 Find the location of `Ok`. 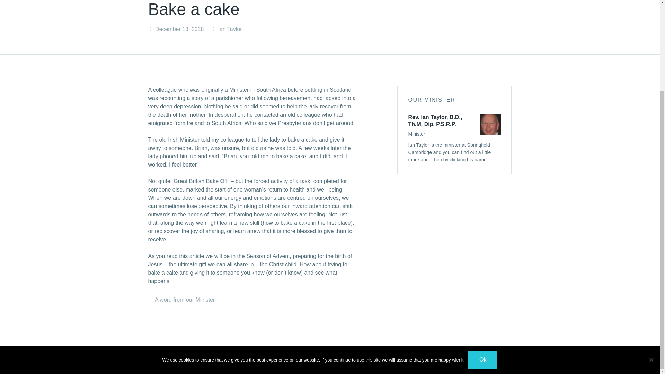

Ok is located at coordinates (483, 244).